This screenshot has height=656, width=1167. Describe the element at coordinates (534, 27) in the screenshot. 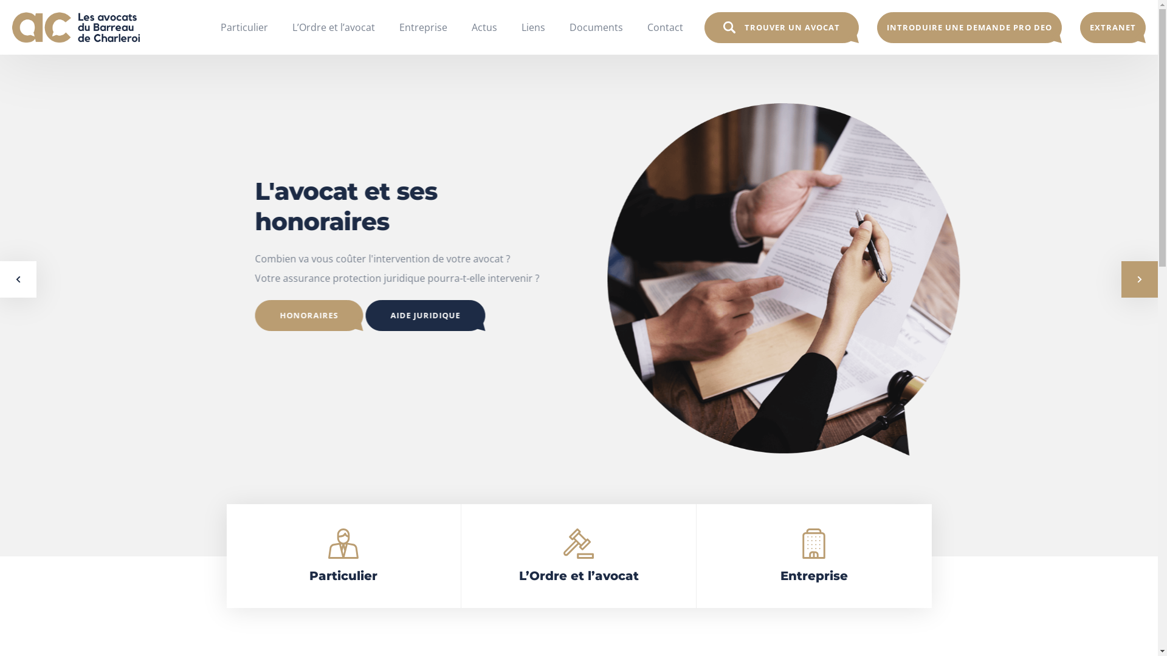

I see `Liens` at that location.